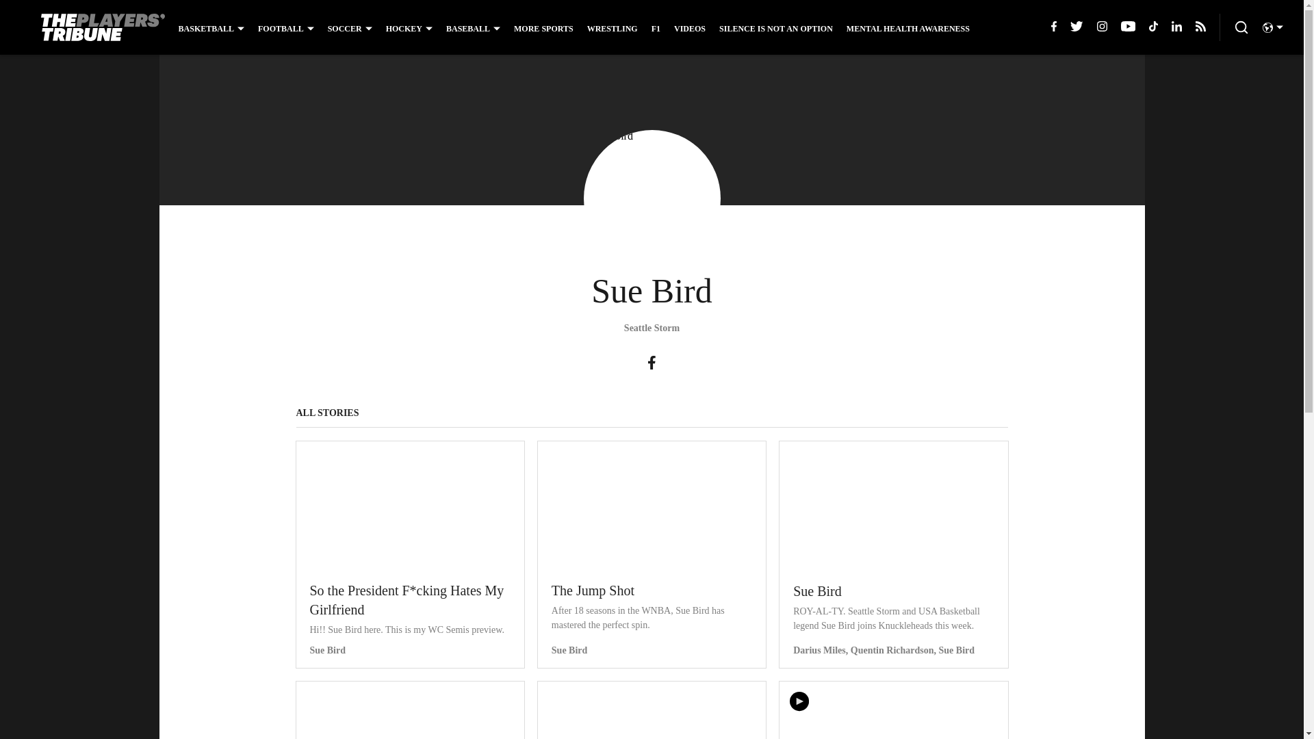  Describe the element at coordinates (612, 28) in the screenshot. I see `WRESTLING` at that location.